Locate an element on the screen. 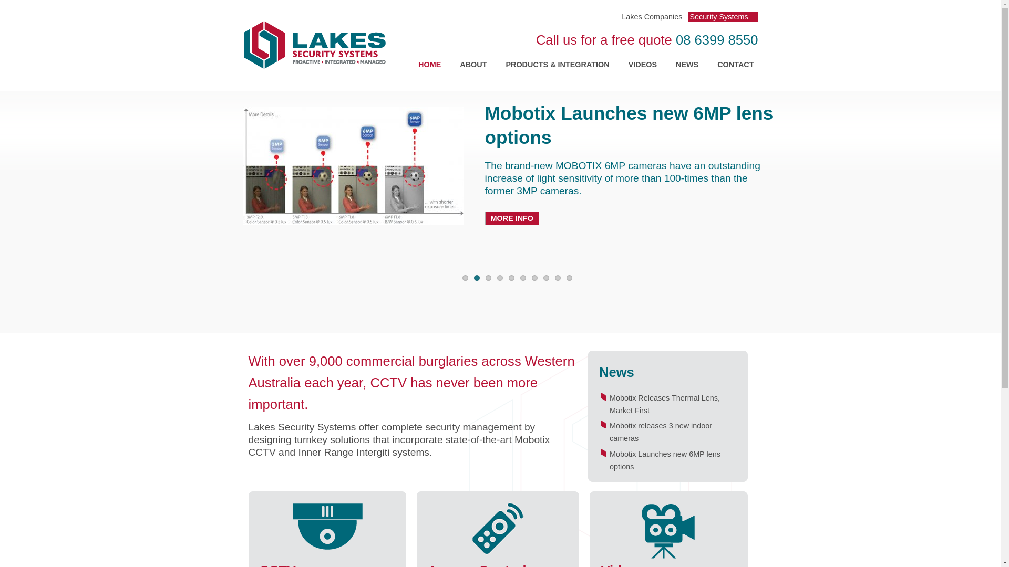 Image resolution: width=1009 pixels, height=567 pixels. 6 is located at coordinates (523, 278).